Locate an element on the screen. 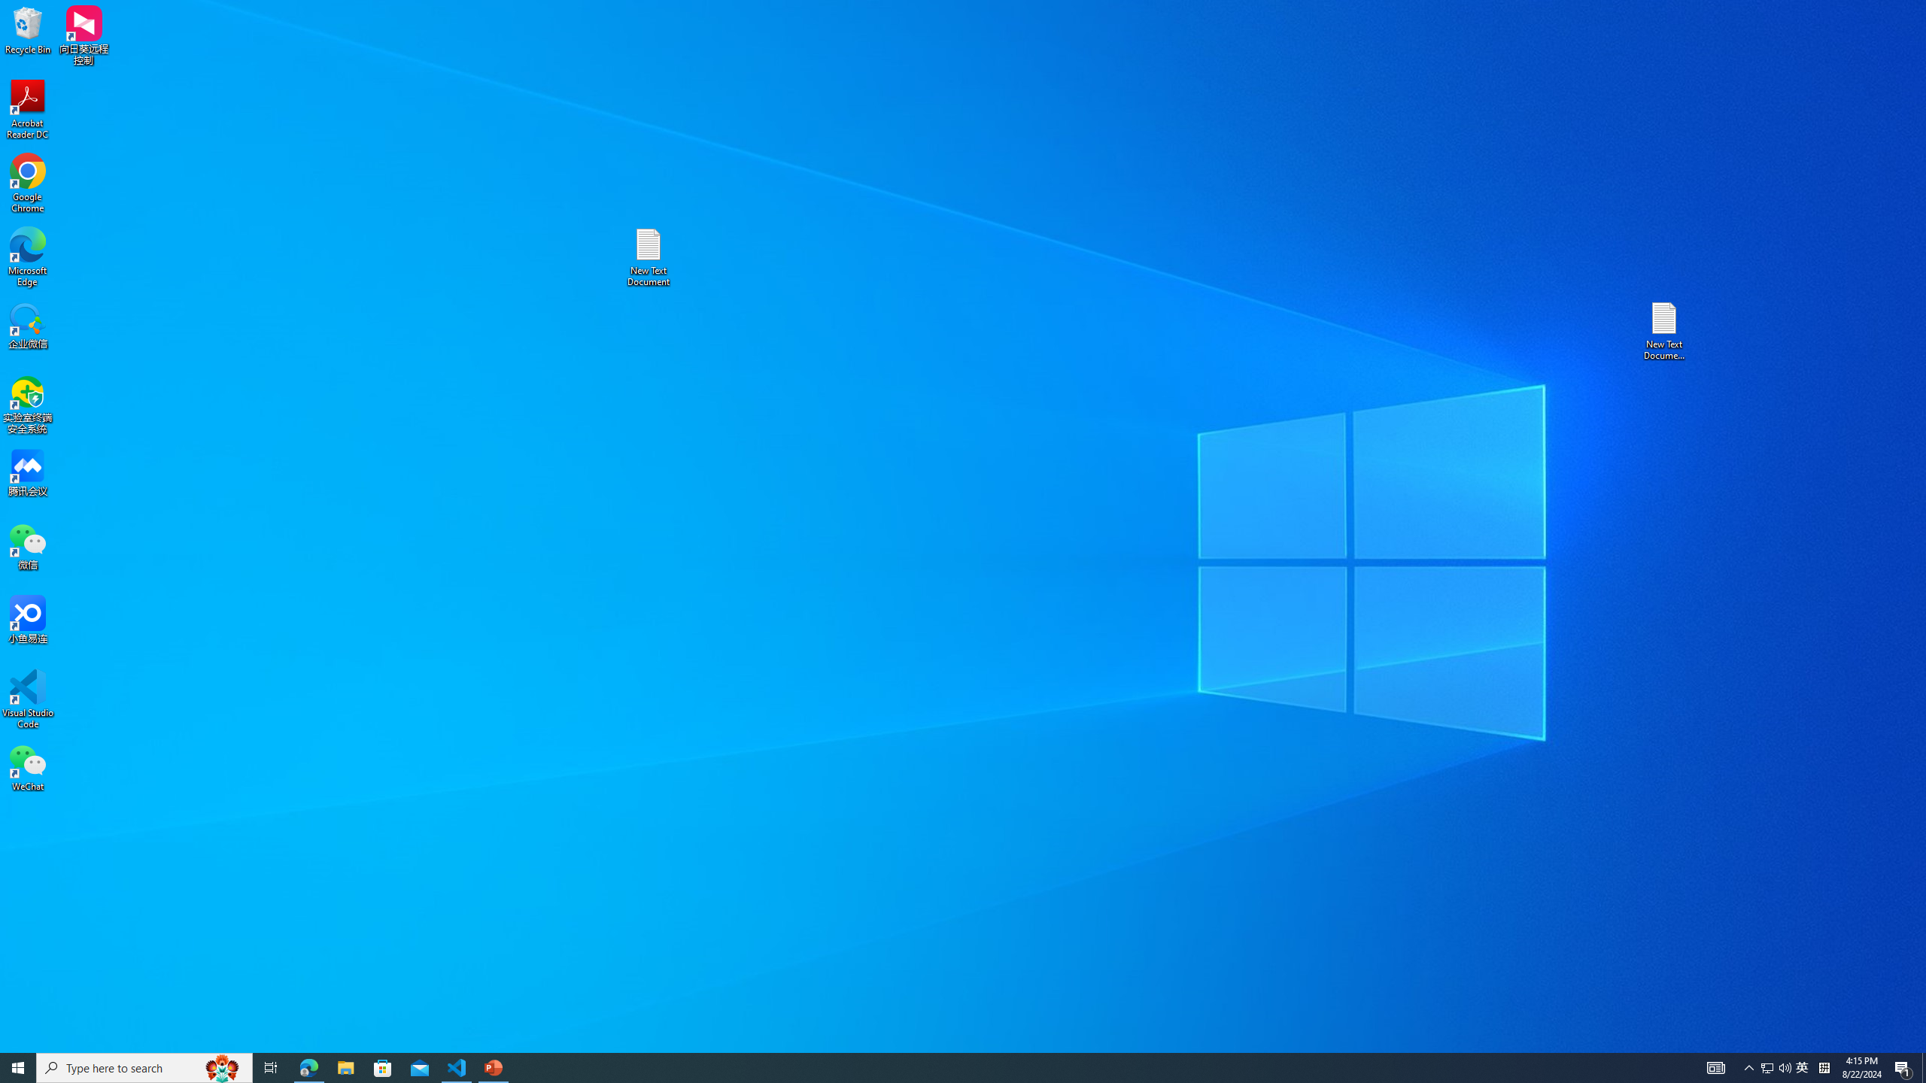  SmartArt... is located at coordinates (396, 77).